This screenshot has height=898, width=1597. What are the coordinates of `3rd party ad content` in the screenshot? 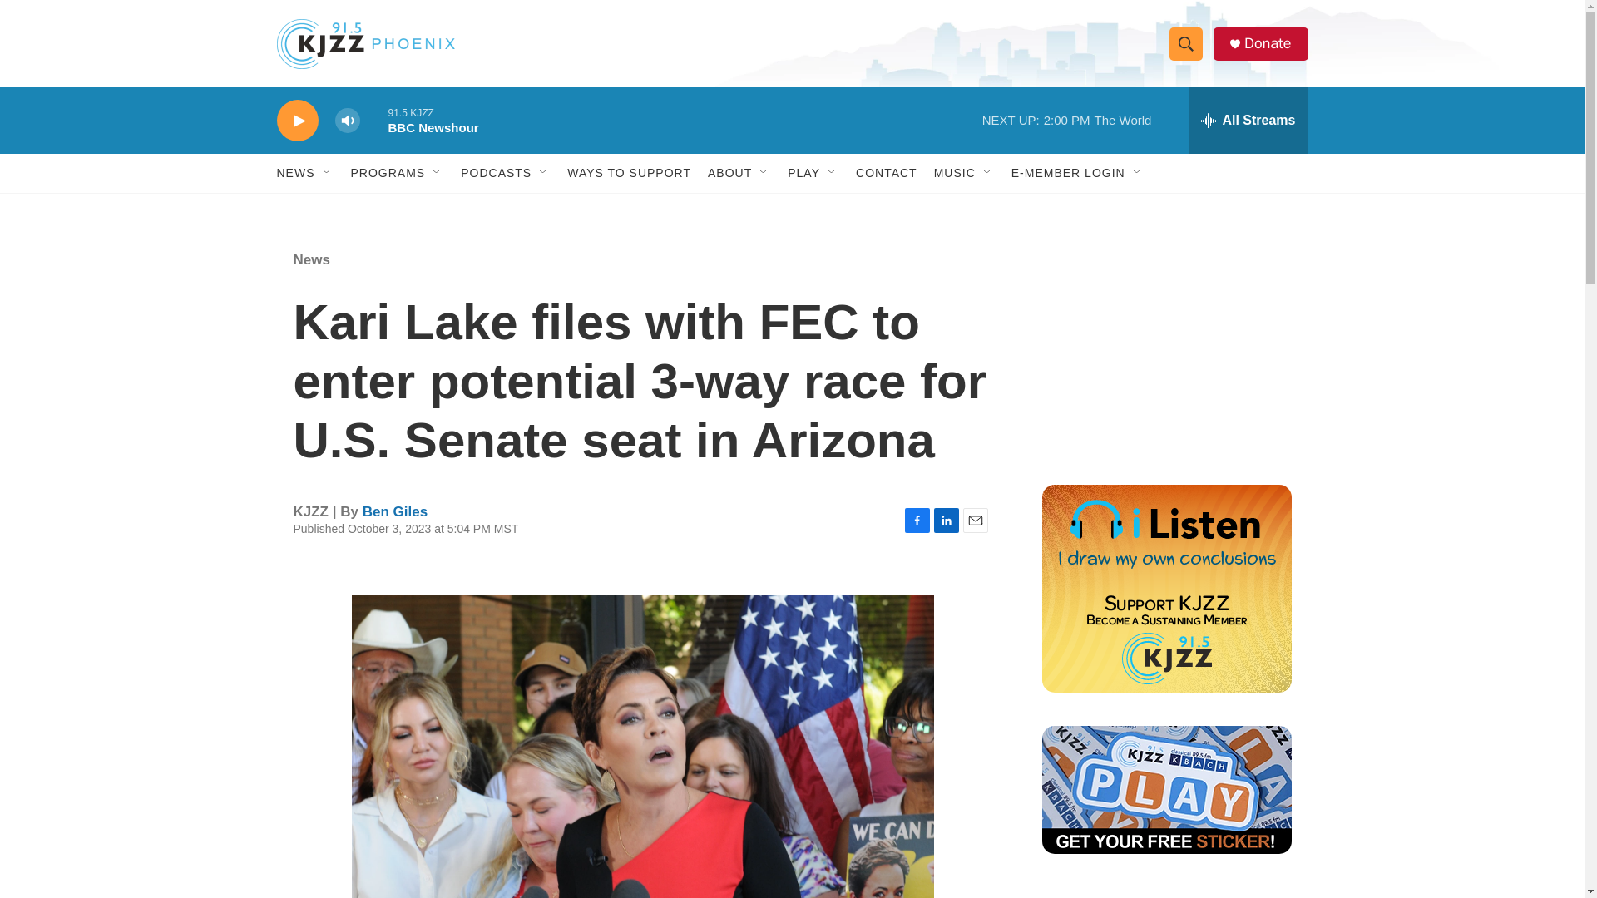 It's located at (1165, 348).